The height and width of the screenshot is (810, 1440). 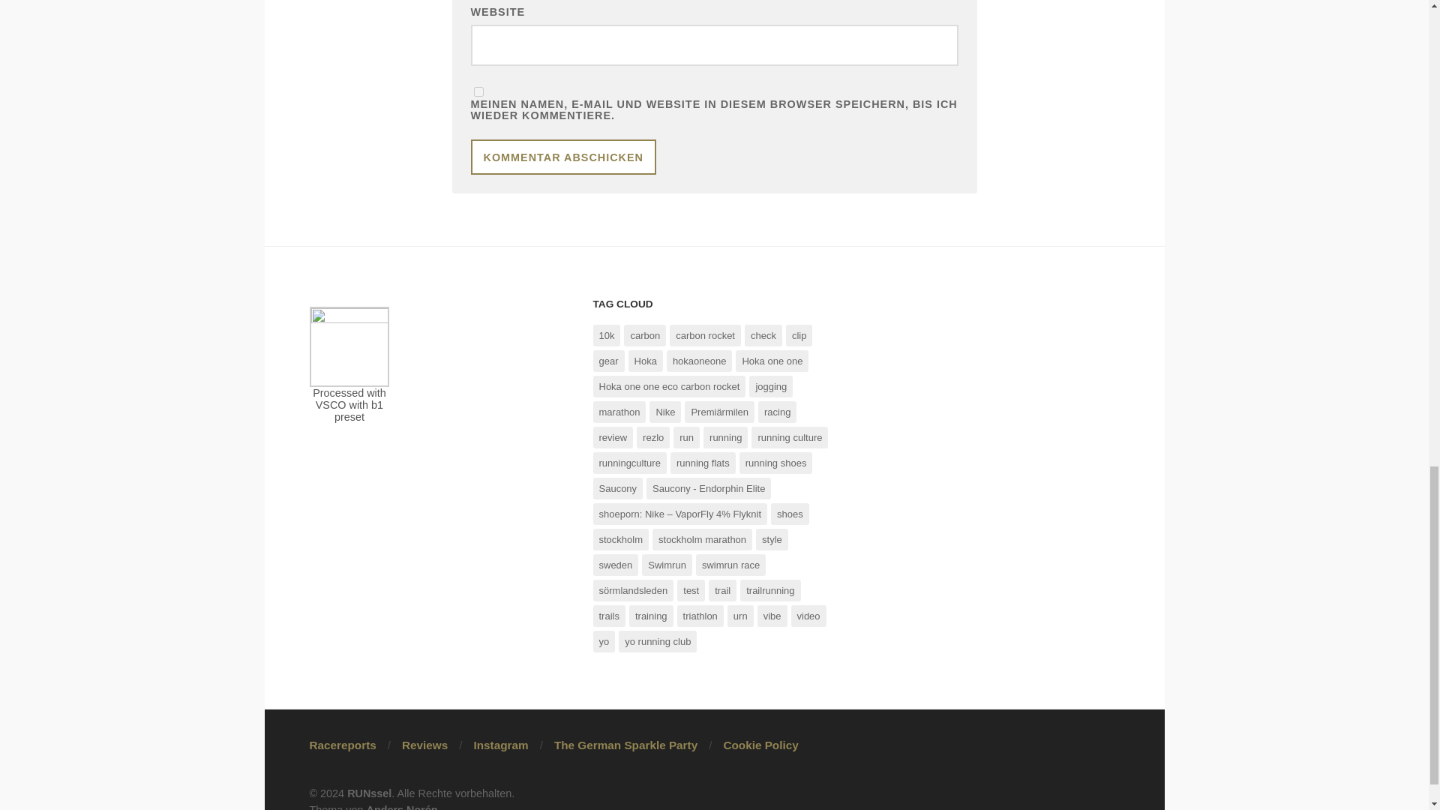 What do you see at coordinates (563, 157) in the screenshot?
I see `Kommentar abschicken` at bounding box center [563, 157].